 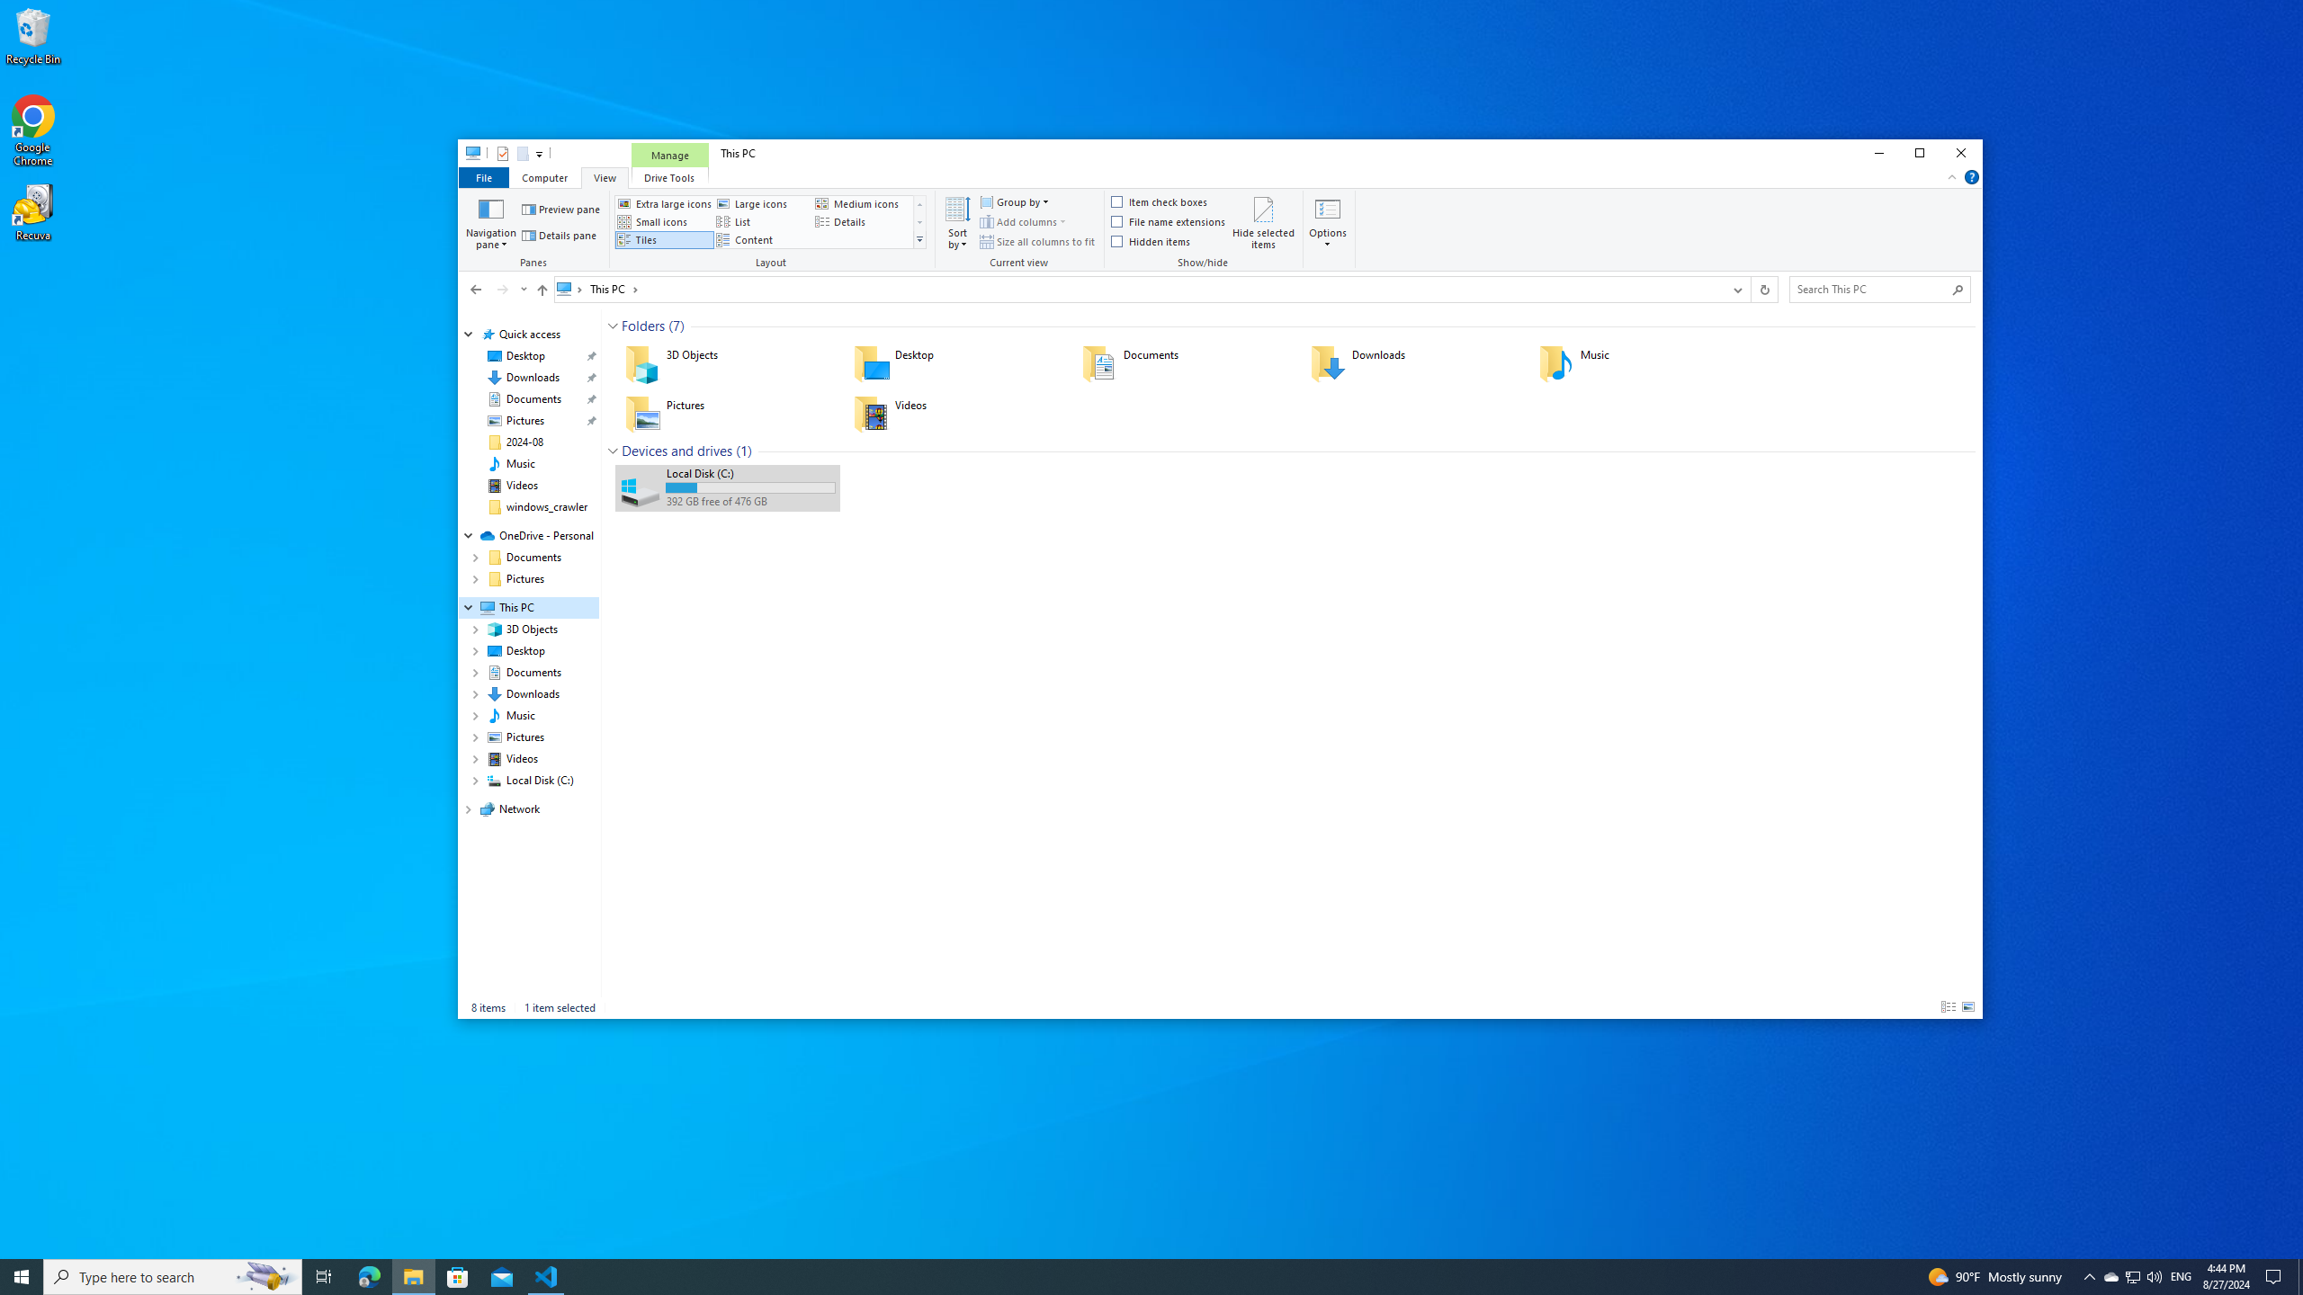 I want to click on windows_crawler, so click(x=547, y=507).